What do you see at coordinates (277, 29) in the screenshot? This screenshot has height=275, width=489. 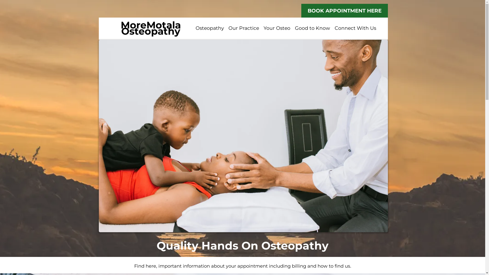 I see `Your Osteo` at bounding box center [277, 29].